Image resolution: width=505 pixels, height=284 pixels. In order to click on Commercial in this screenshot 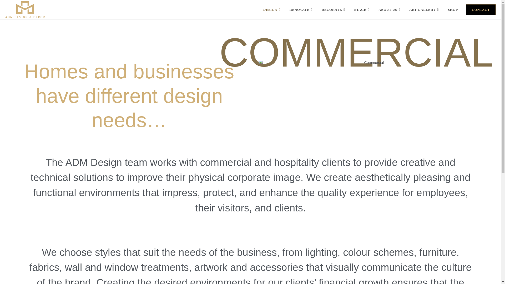, I will do `click(372, 63)`.